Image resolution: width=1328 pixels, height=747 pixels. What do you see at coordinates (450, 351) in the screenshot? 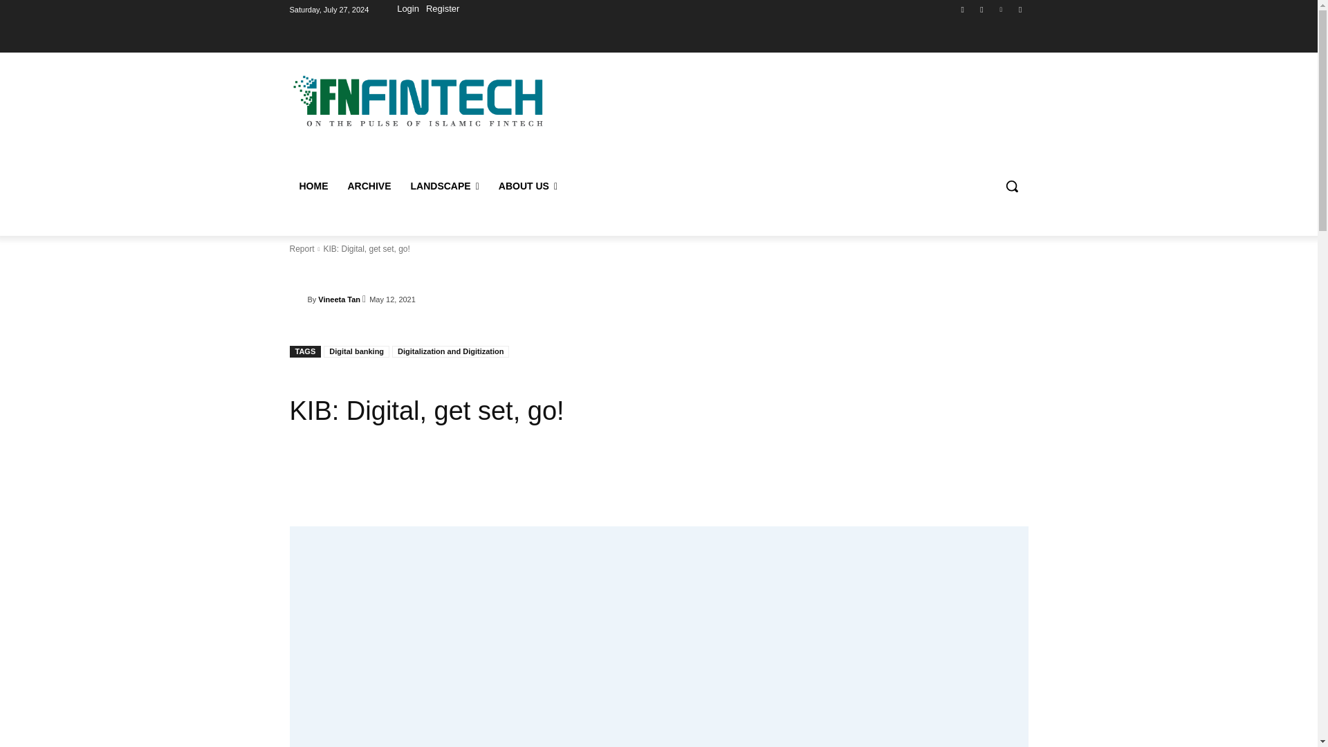
I see `Digitalization and Digitization` at bounding box center [450, 351].